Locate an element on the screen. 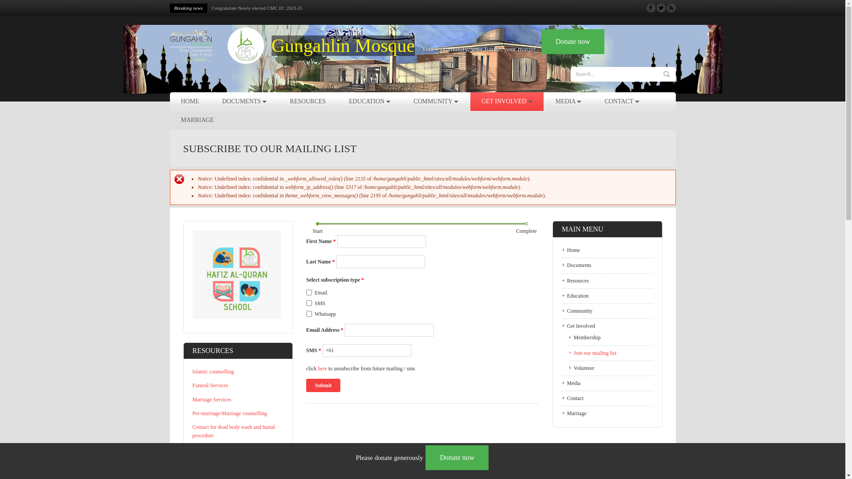 This screenshot has width=852, height=479. Search is located at coordinates (666, 74).